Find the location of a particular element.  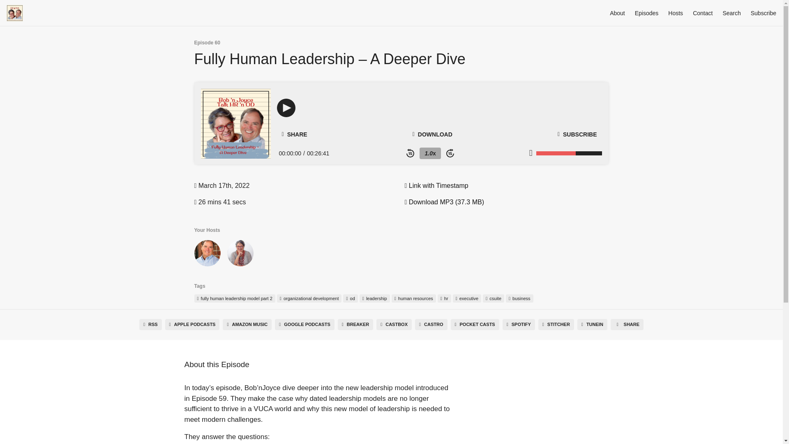

SHARE is located at coordinates (294, 134).